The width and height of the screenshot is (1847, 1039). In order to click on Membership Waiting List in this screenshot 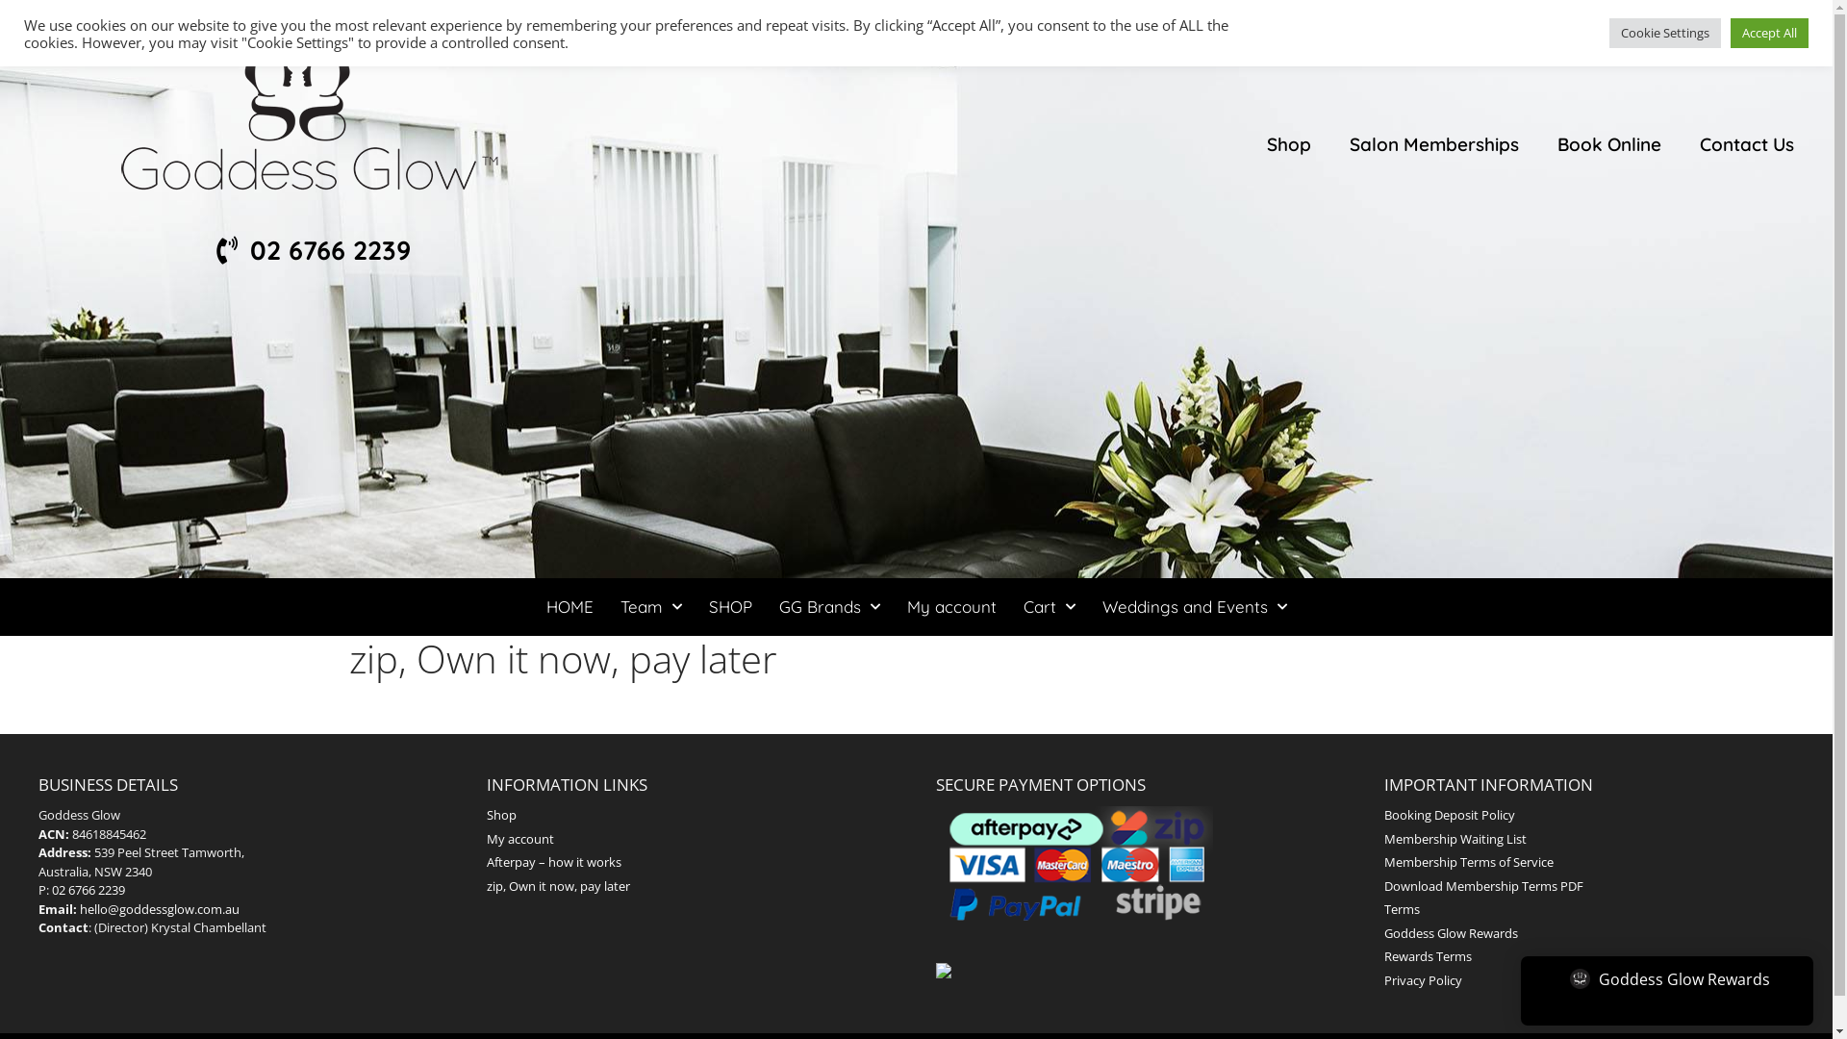, I will do `click(1455, 838)`.